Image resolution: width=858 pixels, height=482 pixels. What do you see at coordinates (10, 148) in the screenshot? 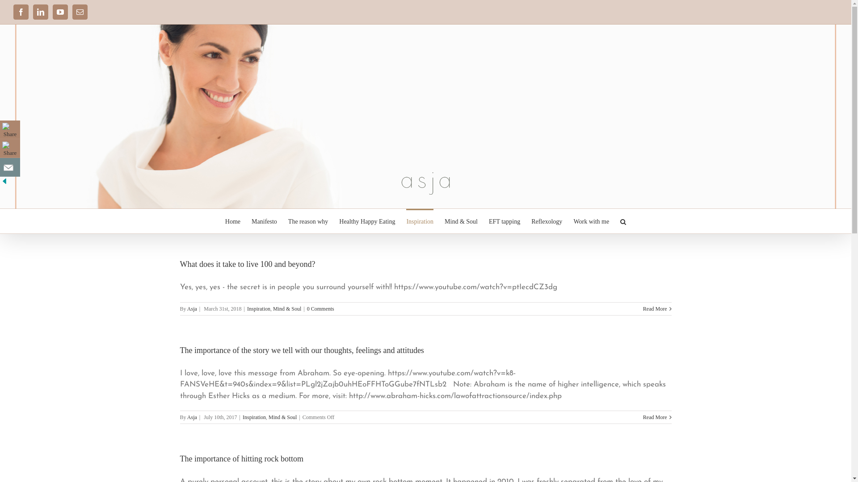
I see `Share On Linkedin` at bounding box center [10, 148].